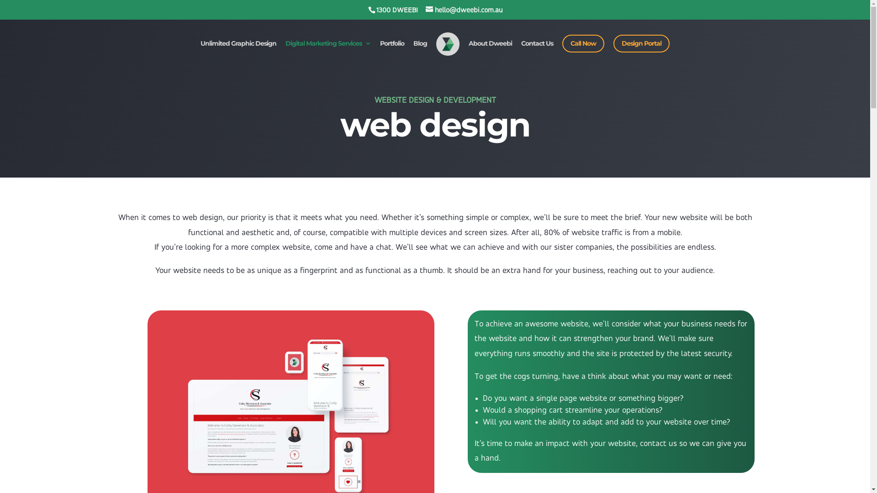  I want to click on About Dweebi, so click(491, 51).